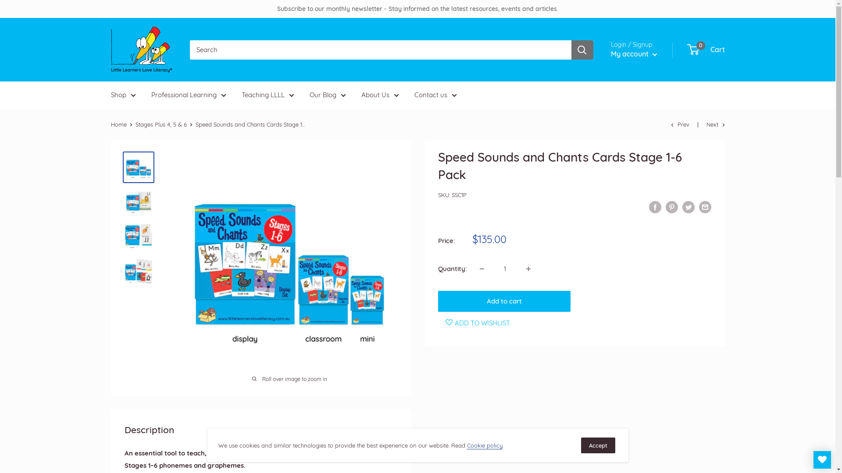  I want to click on Increase quantity by 1, so click(528, 269).